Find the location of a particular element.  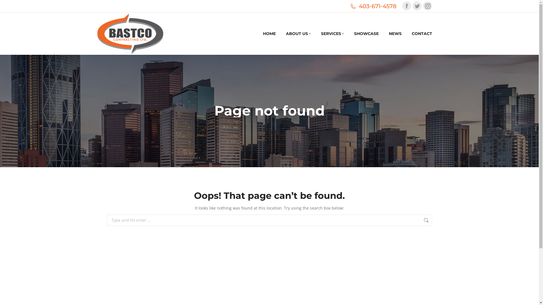

Go! is located at coordinates (441, 221).